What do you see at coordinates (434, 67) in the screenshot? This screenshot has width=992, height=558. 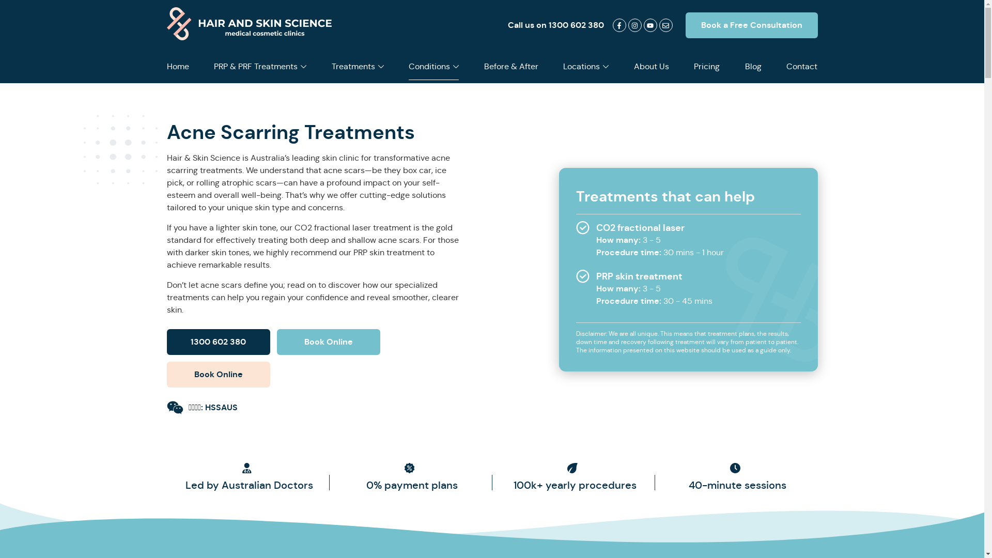 I see `Conditions` at bounding box center [434, 67].